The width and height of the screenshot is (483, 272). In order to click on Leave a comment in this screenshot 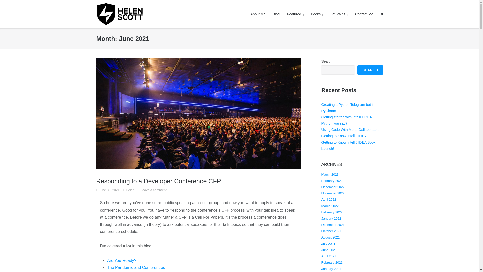, I will do `click(153, 190)`.